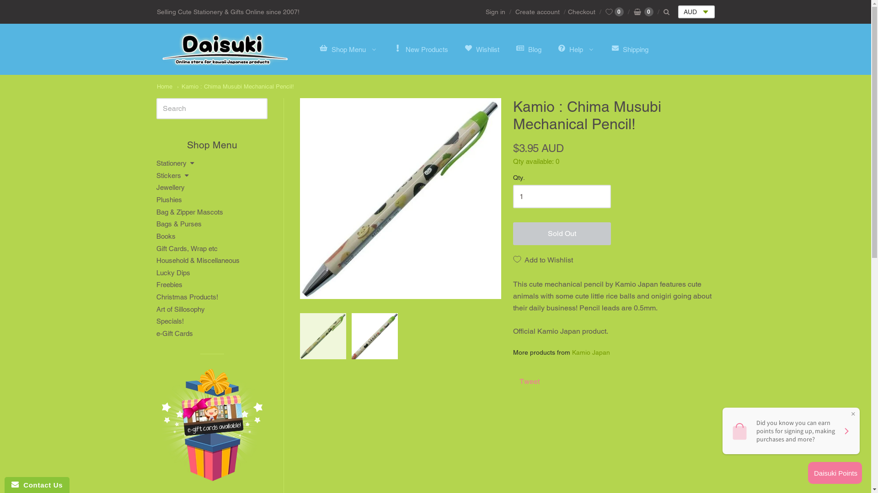 This screenshot has width=878, height=493. Describe the element at coordinates (212, 285) in the screenshot. I see `Freebies` at that location.